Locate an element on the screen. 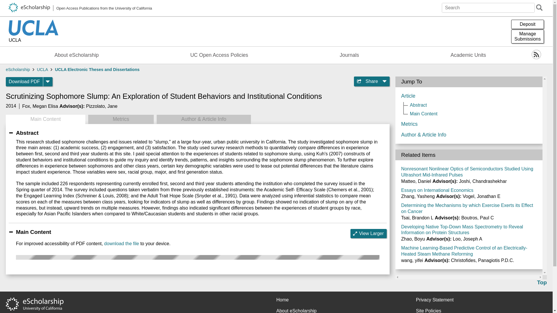 This screenshot has height=313, width=557. download the file is located at coordinates (121, 243).